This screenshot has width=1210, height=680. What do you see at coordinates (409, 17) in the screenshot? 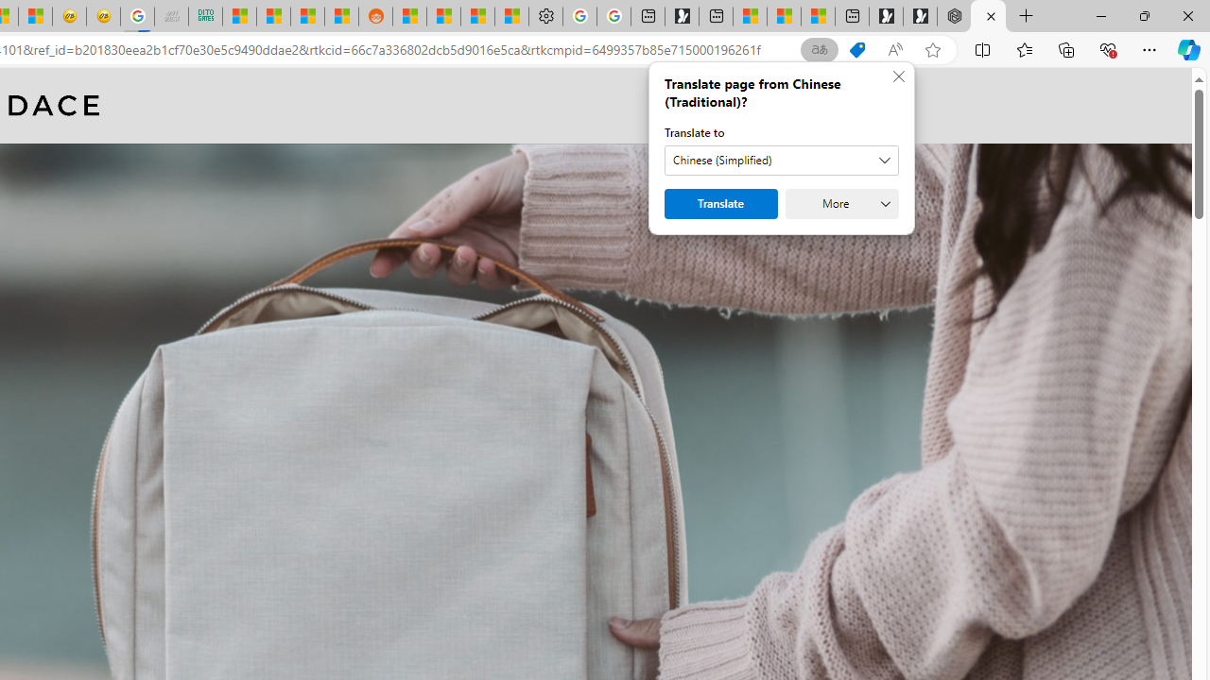
I see `R******* | Trusted Community Engagement and Contributions` at bounding box center [409, 17].